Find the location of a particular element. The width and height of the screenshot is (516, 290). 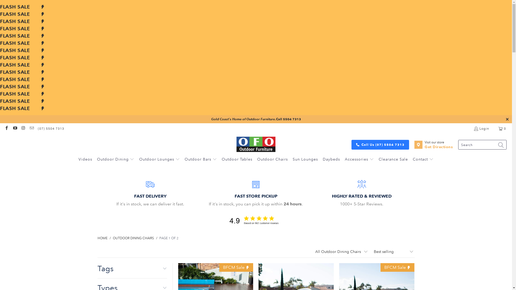

Clearance Sale is located at coordinates (393, 160).